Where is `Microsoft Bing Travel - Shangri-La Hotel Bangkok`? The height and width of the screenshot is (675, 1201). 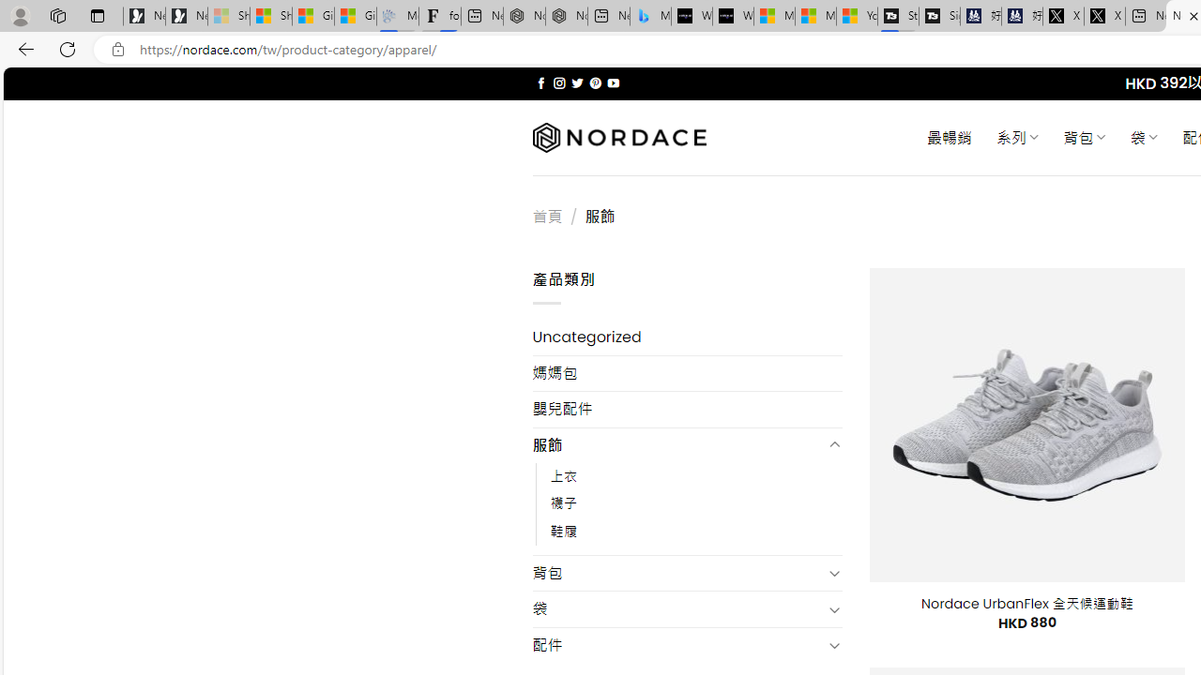
Microsoft Bing Travel - Shangri-La Hotel Bangkok is located at coordinates (651, 17).